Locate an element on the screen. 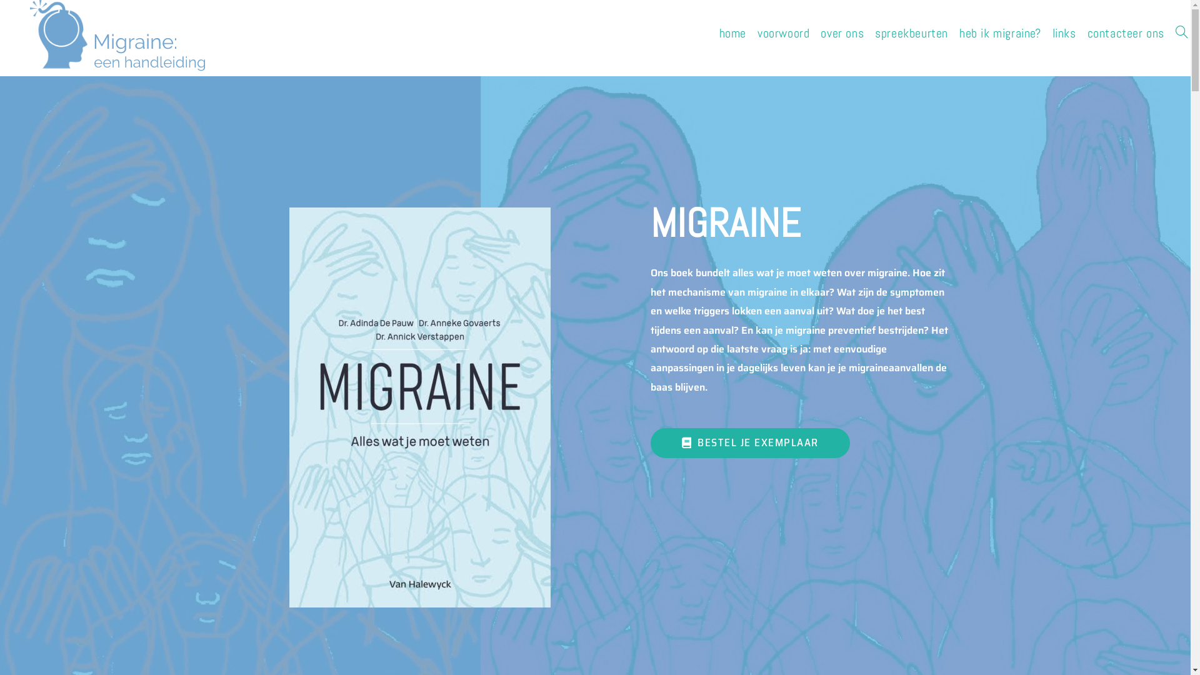  voorwoord is located at coordinates (784, 34).